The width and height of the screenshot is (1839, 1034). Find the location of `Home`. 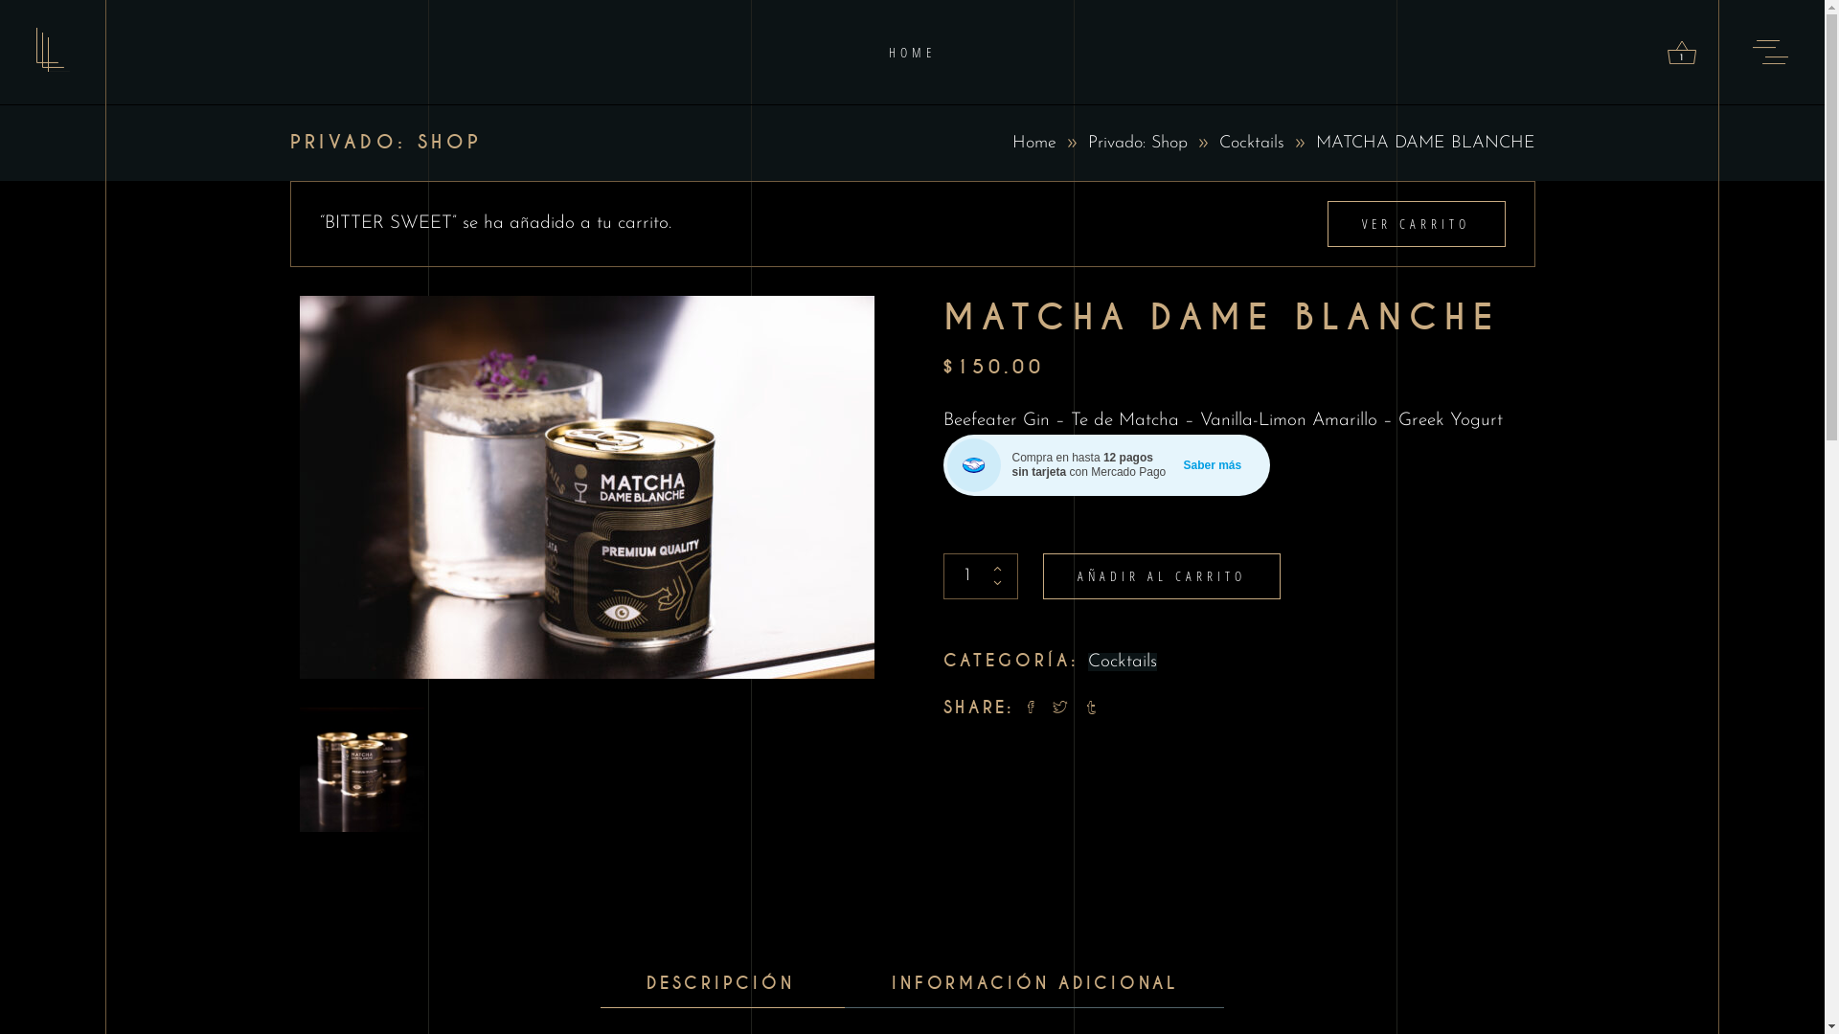

Home is located at coordinates (1033, 144).